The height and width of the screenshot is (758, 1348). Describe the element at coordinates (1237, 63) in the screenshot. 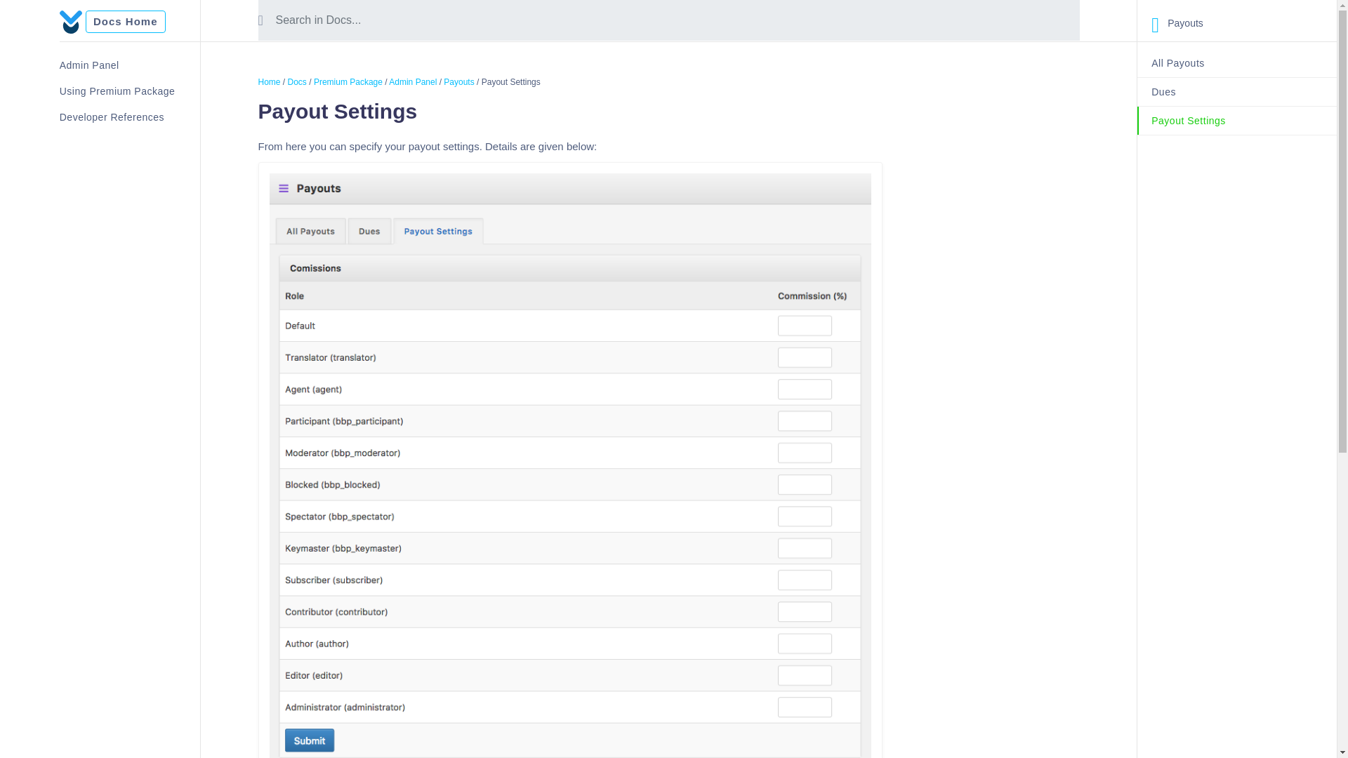

I see `All Payouts` at that location.